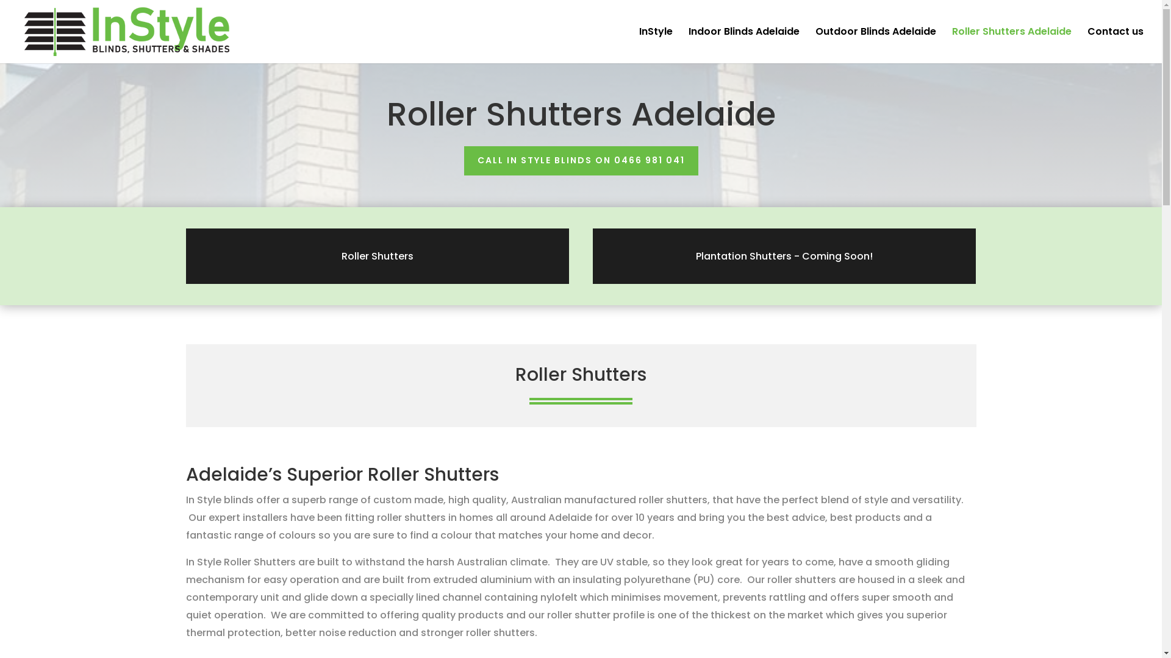  Describe the element at coordinates (744, 45) in the screenshot. I see `Indoor Blinds Adelaide` at that location.